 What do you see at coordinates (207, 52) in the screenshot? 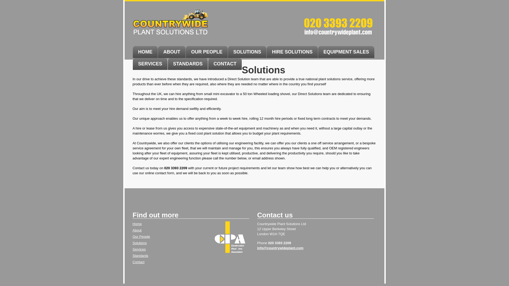
I see `OUR PEOPLE` at bounding box center [207, 52].